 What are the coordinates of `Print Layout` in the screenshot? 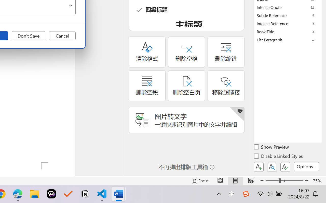 It's located at (235, 181).